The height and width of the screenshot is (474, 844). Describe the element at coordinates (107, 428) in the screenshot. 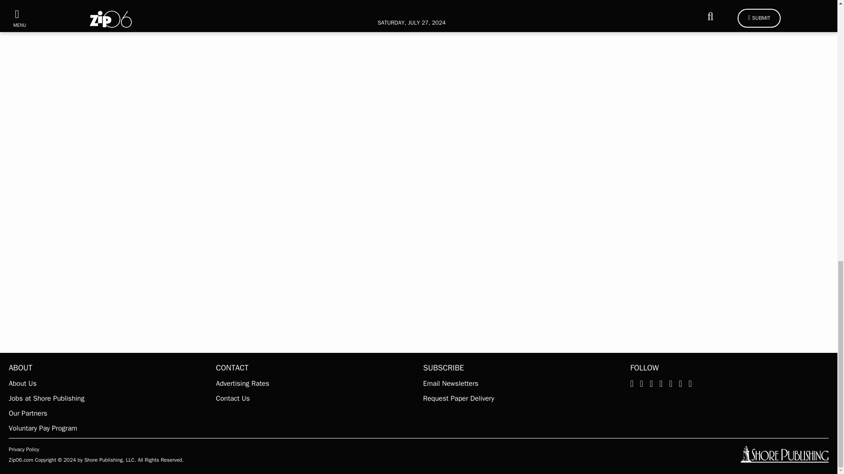

I see `Voluntary Pay Program` at that location.